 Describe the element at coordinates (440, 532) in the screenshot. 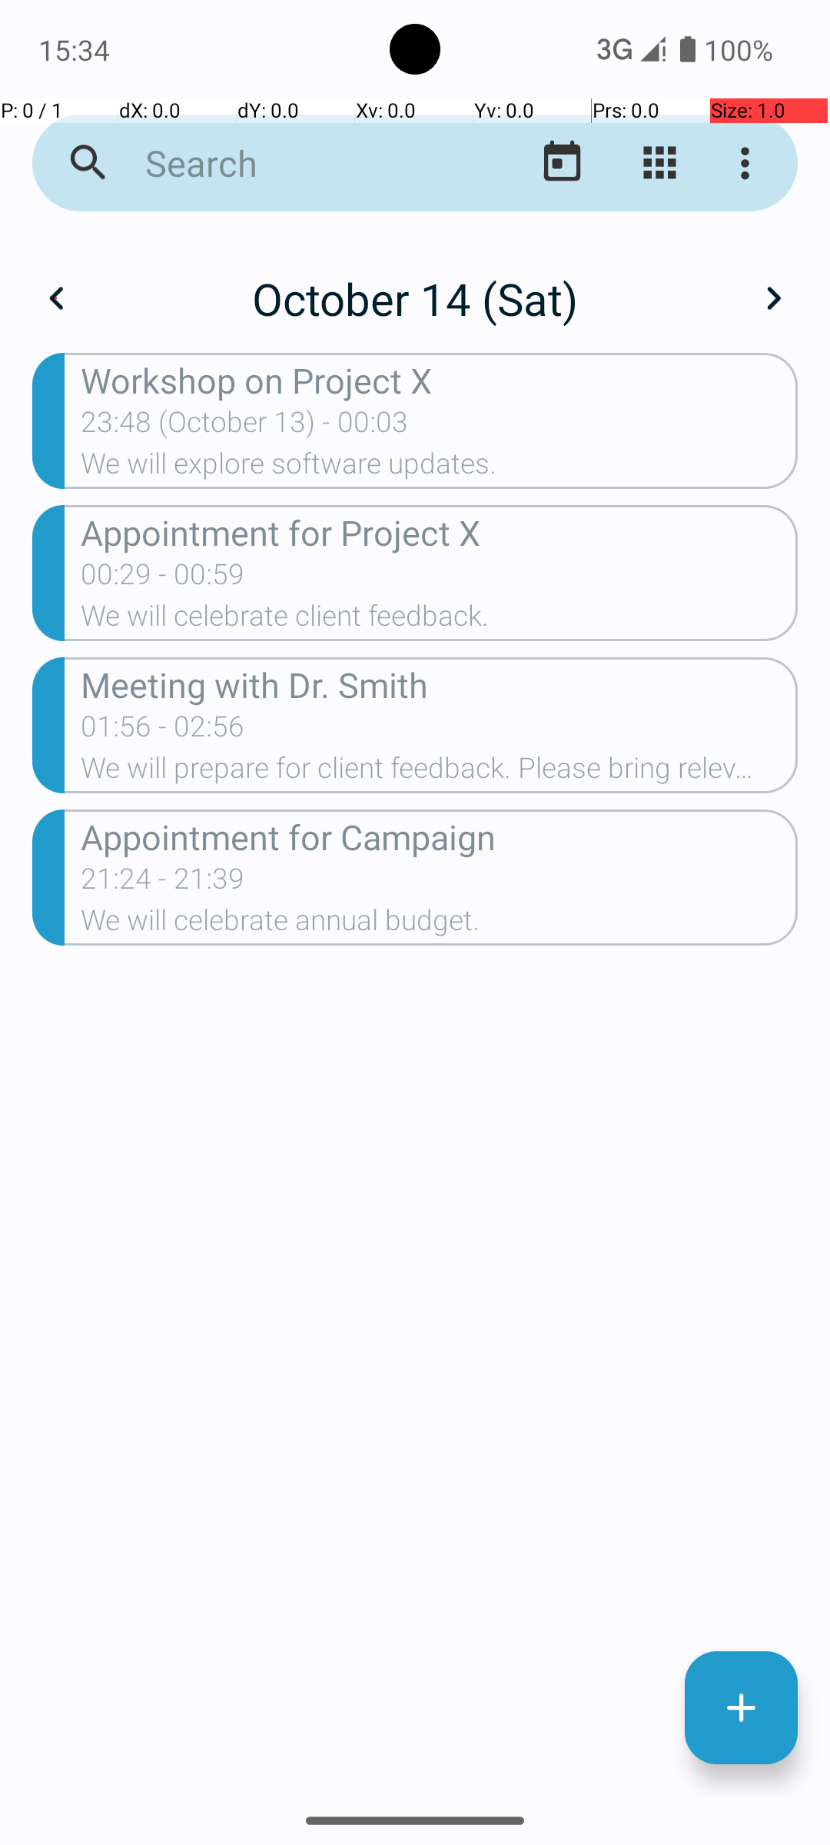

I see `Appointment for Project X` at that location.